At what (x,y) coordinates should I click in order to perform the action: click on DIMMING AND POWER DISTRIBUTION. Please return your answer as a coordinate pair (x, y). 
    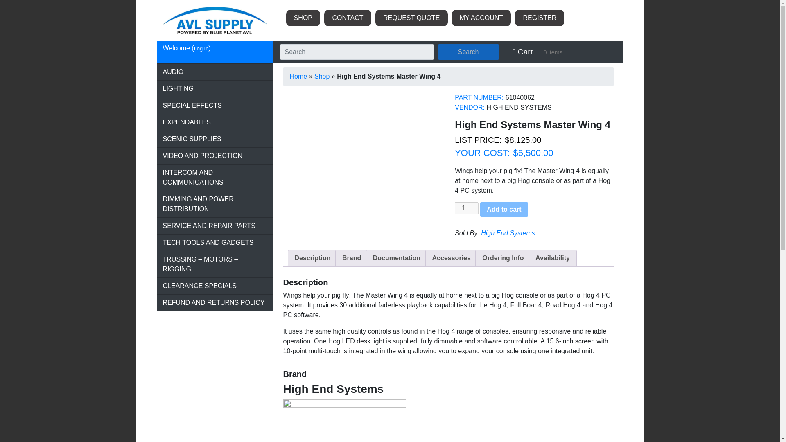
    Looking at the image, I should click on (215, 204).